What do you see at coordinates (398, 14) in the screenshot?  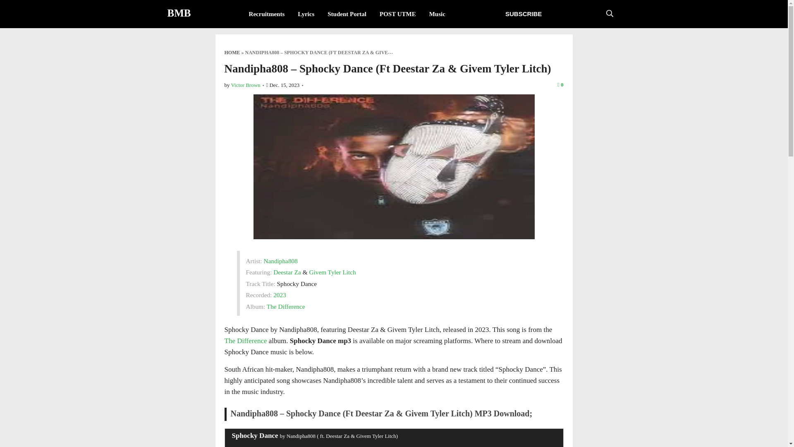 I see `POST UTME` at bounding box center [398, 14].